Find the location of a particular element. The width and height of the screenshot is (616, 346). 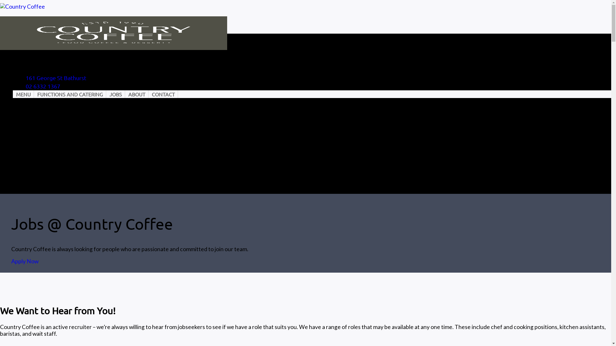

Apply Now is located at coordinates (25, 261).